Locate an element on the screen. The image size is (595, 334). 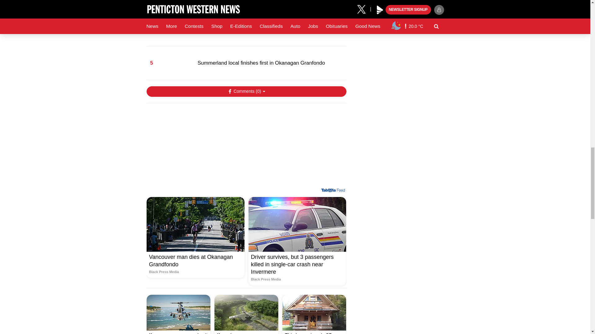
Vancouver man dies at Okanagan Grandfondo is located at coordinates (195, 264).